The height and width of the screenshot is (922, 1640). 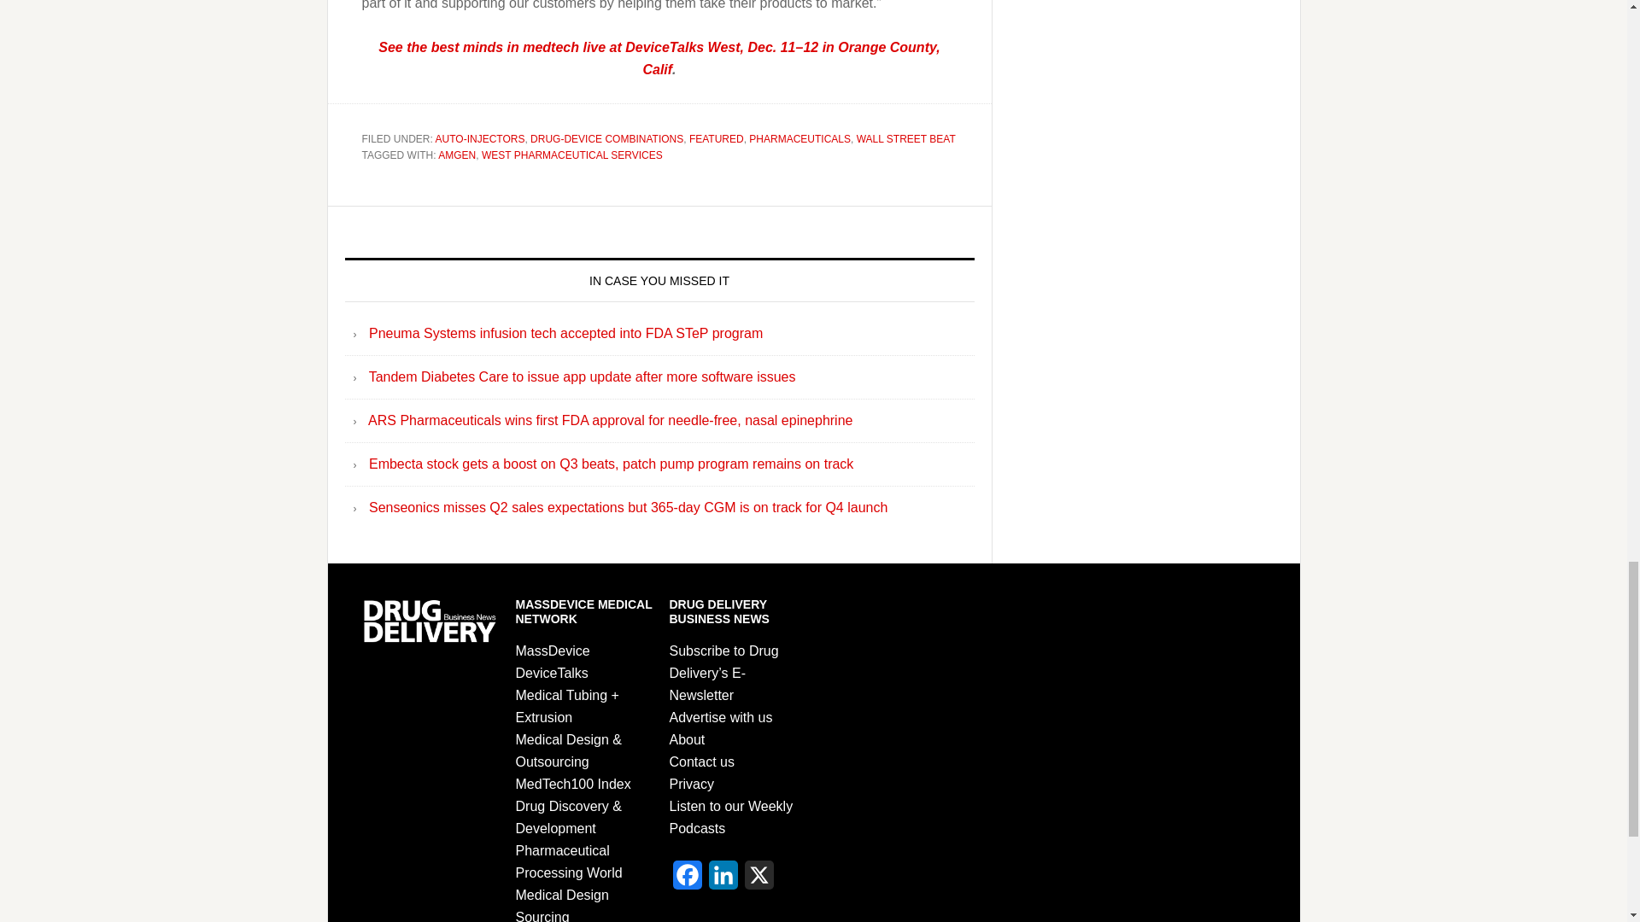 What do you see at coordinates (480, 138) in the screenshot?
I see `AUTO-INJECTORS` at bounding box center [480, 138].